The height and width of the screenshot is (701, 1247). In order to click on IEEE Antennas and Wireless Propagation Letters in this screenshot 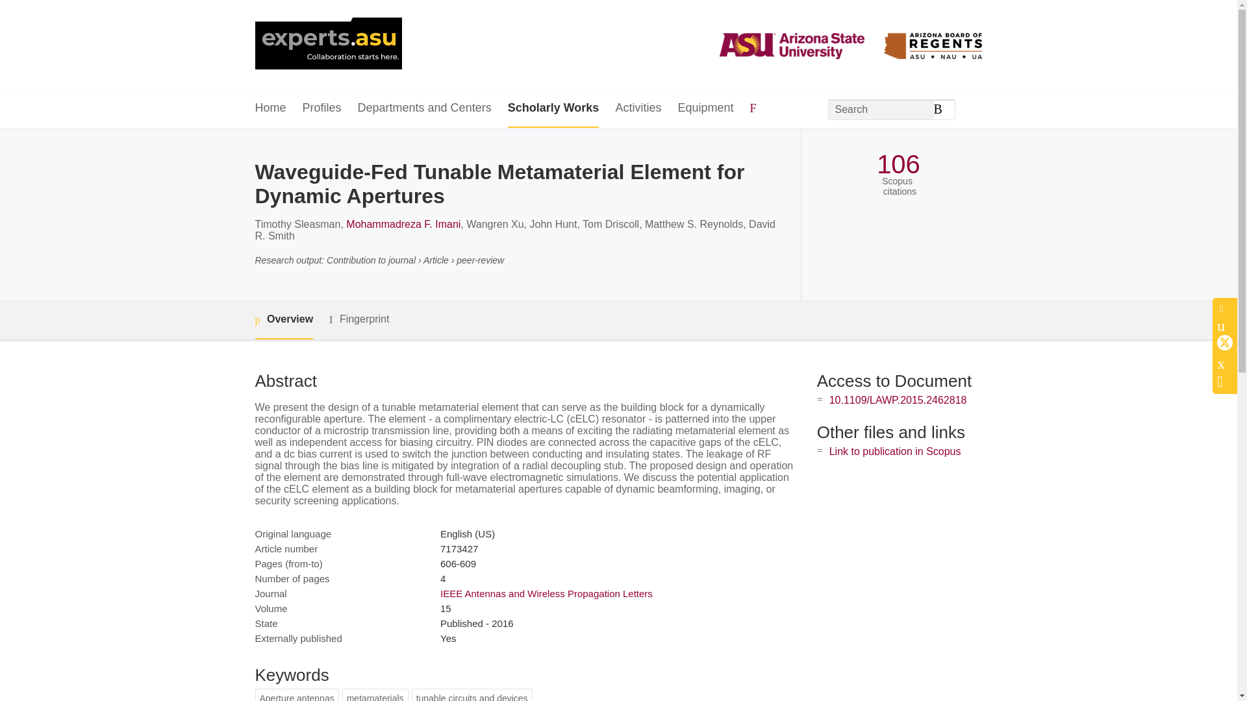, I will do `click(546, 593)`.